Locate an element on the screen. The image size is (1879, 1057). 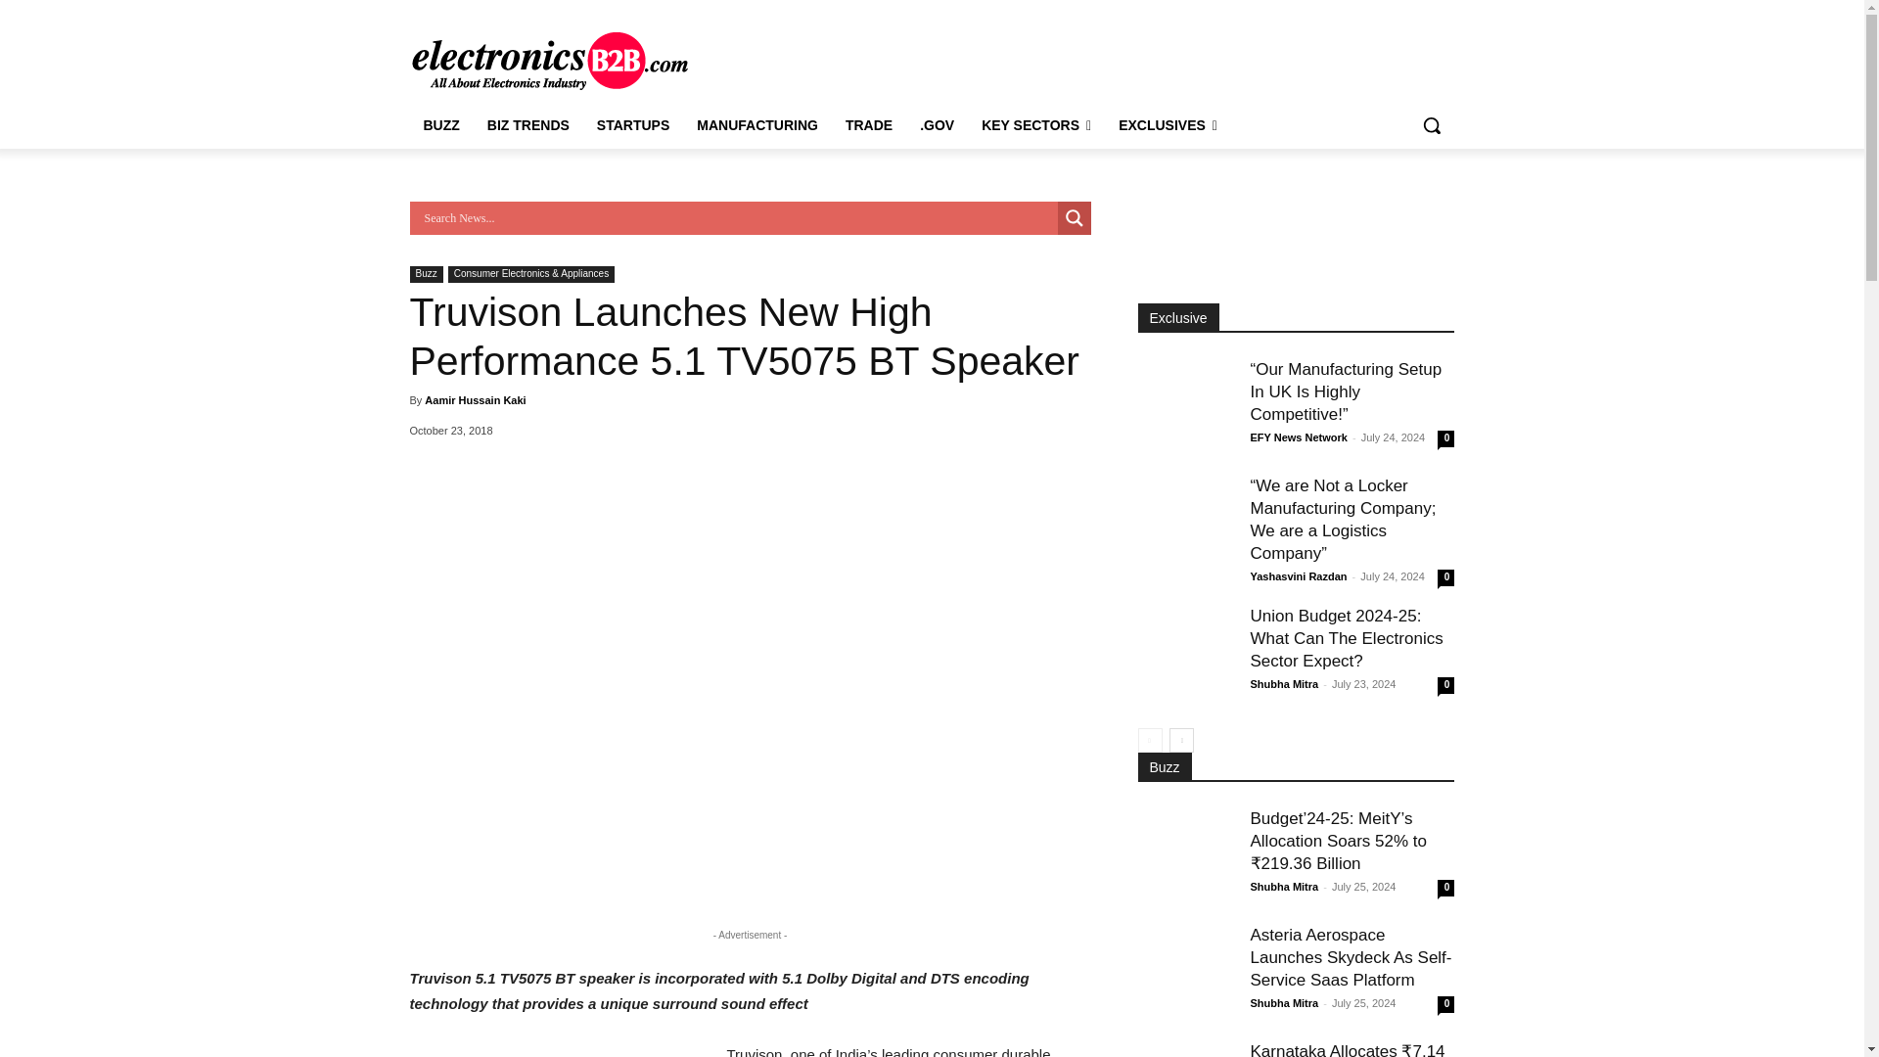
TRADE is located at coordinates (869, 125).